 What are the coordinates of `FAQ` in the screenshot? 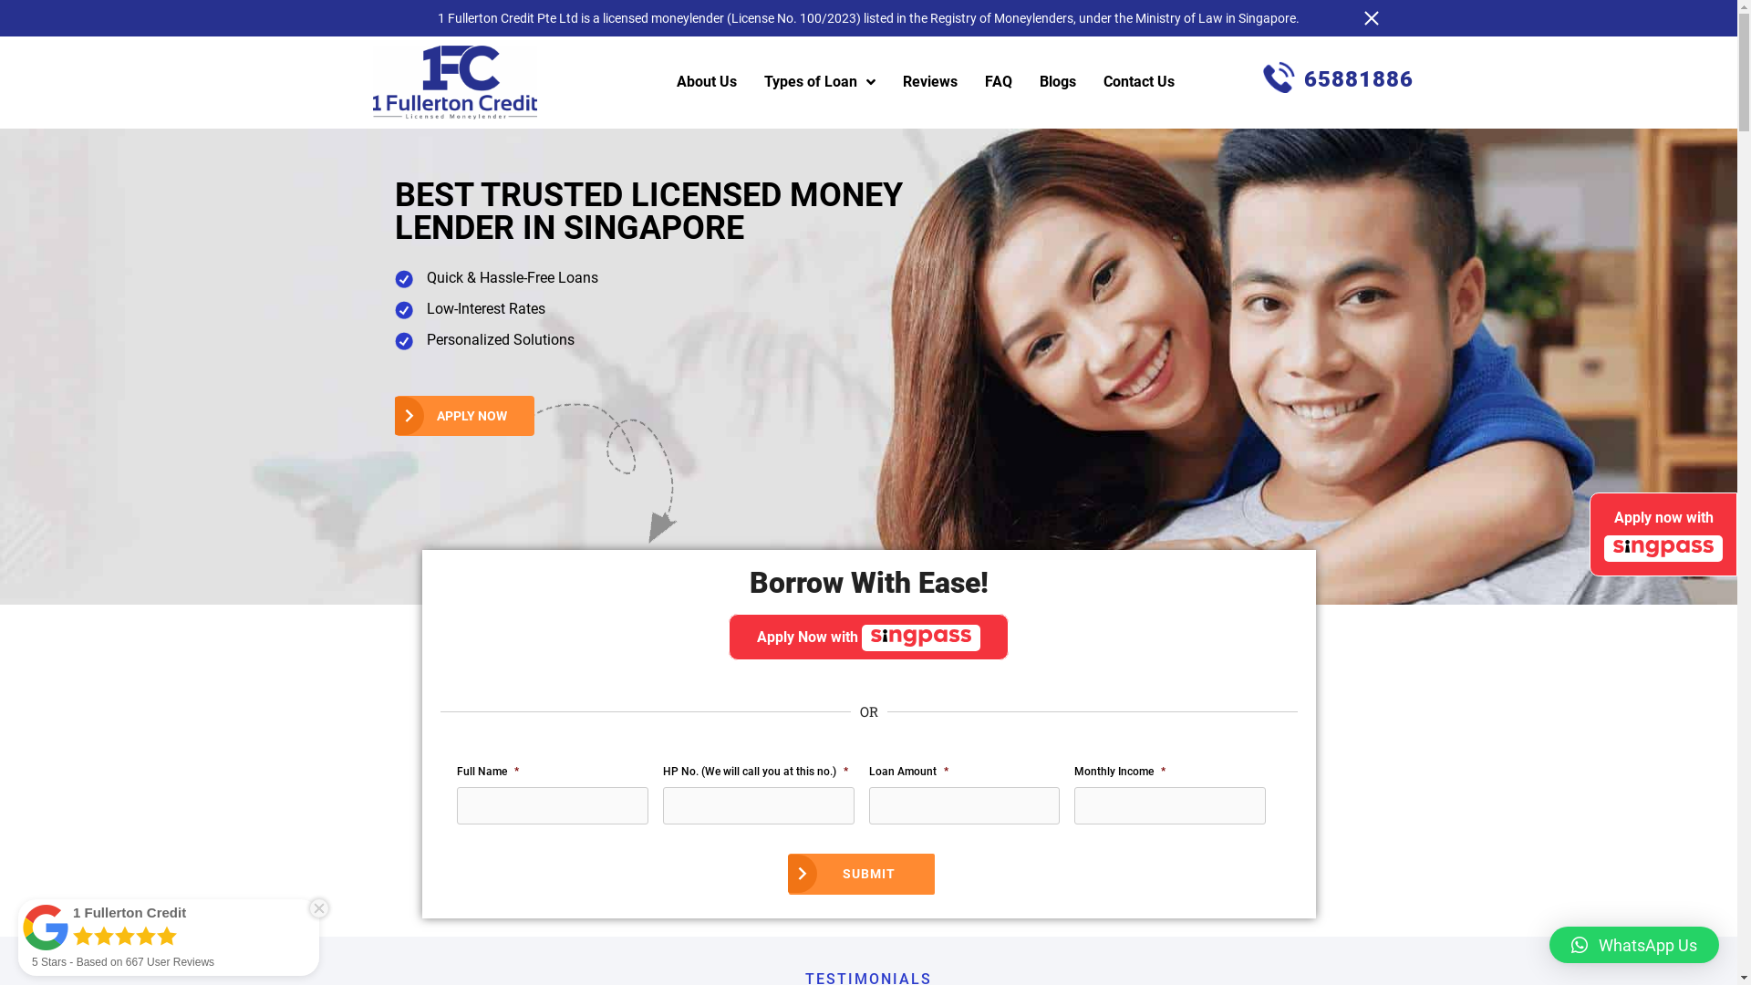 It's located at (999, 82).